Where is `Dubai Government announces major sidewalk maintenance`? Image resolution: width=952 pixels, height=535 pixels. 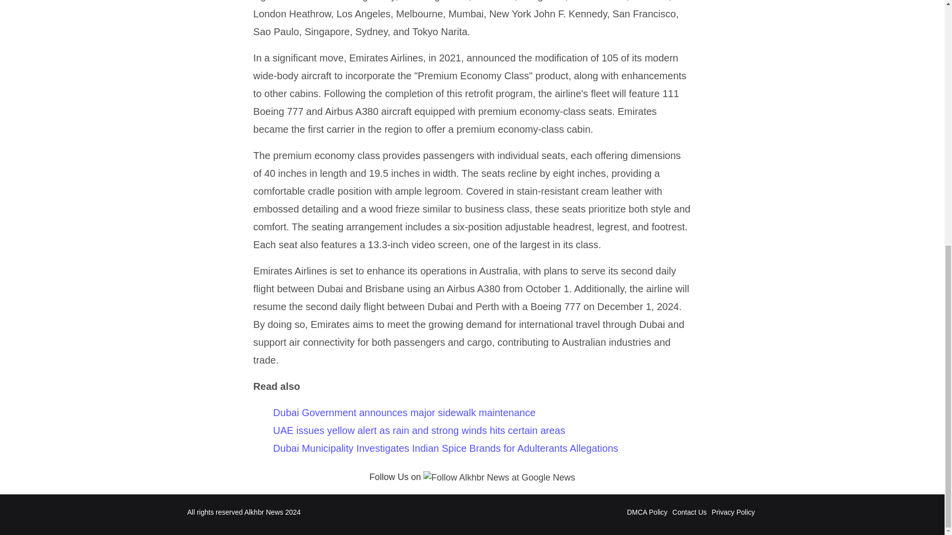
Dubai Government announces major sidewalk maintenance is located at coordinates (404, 412).